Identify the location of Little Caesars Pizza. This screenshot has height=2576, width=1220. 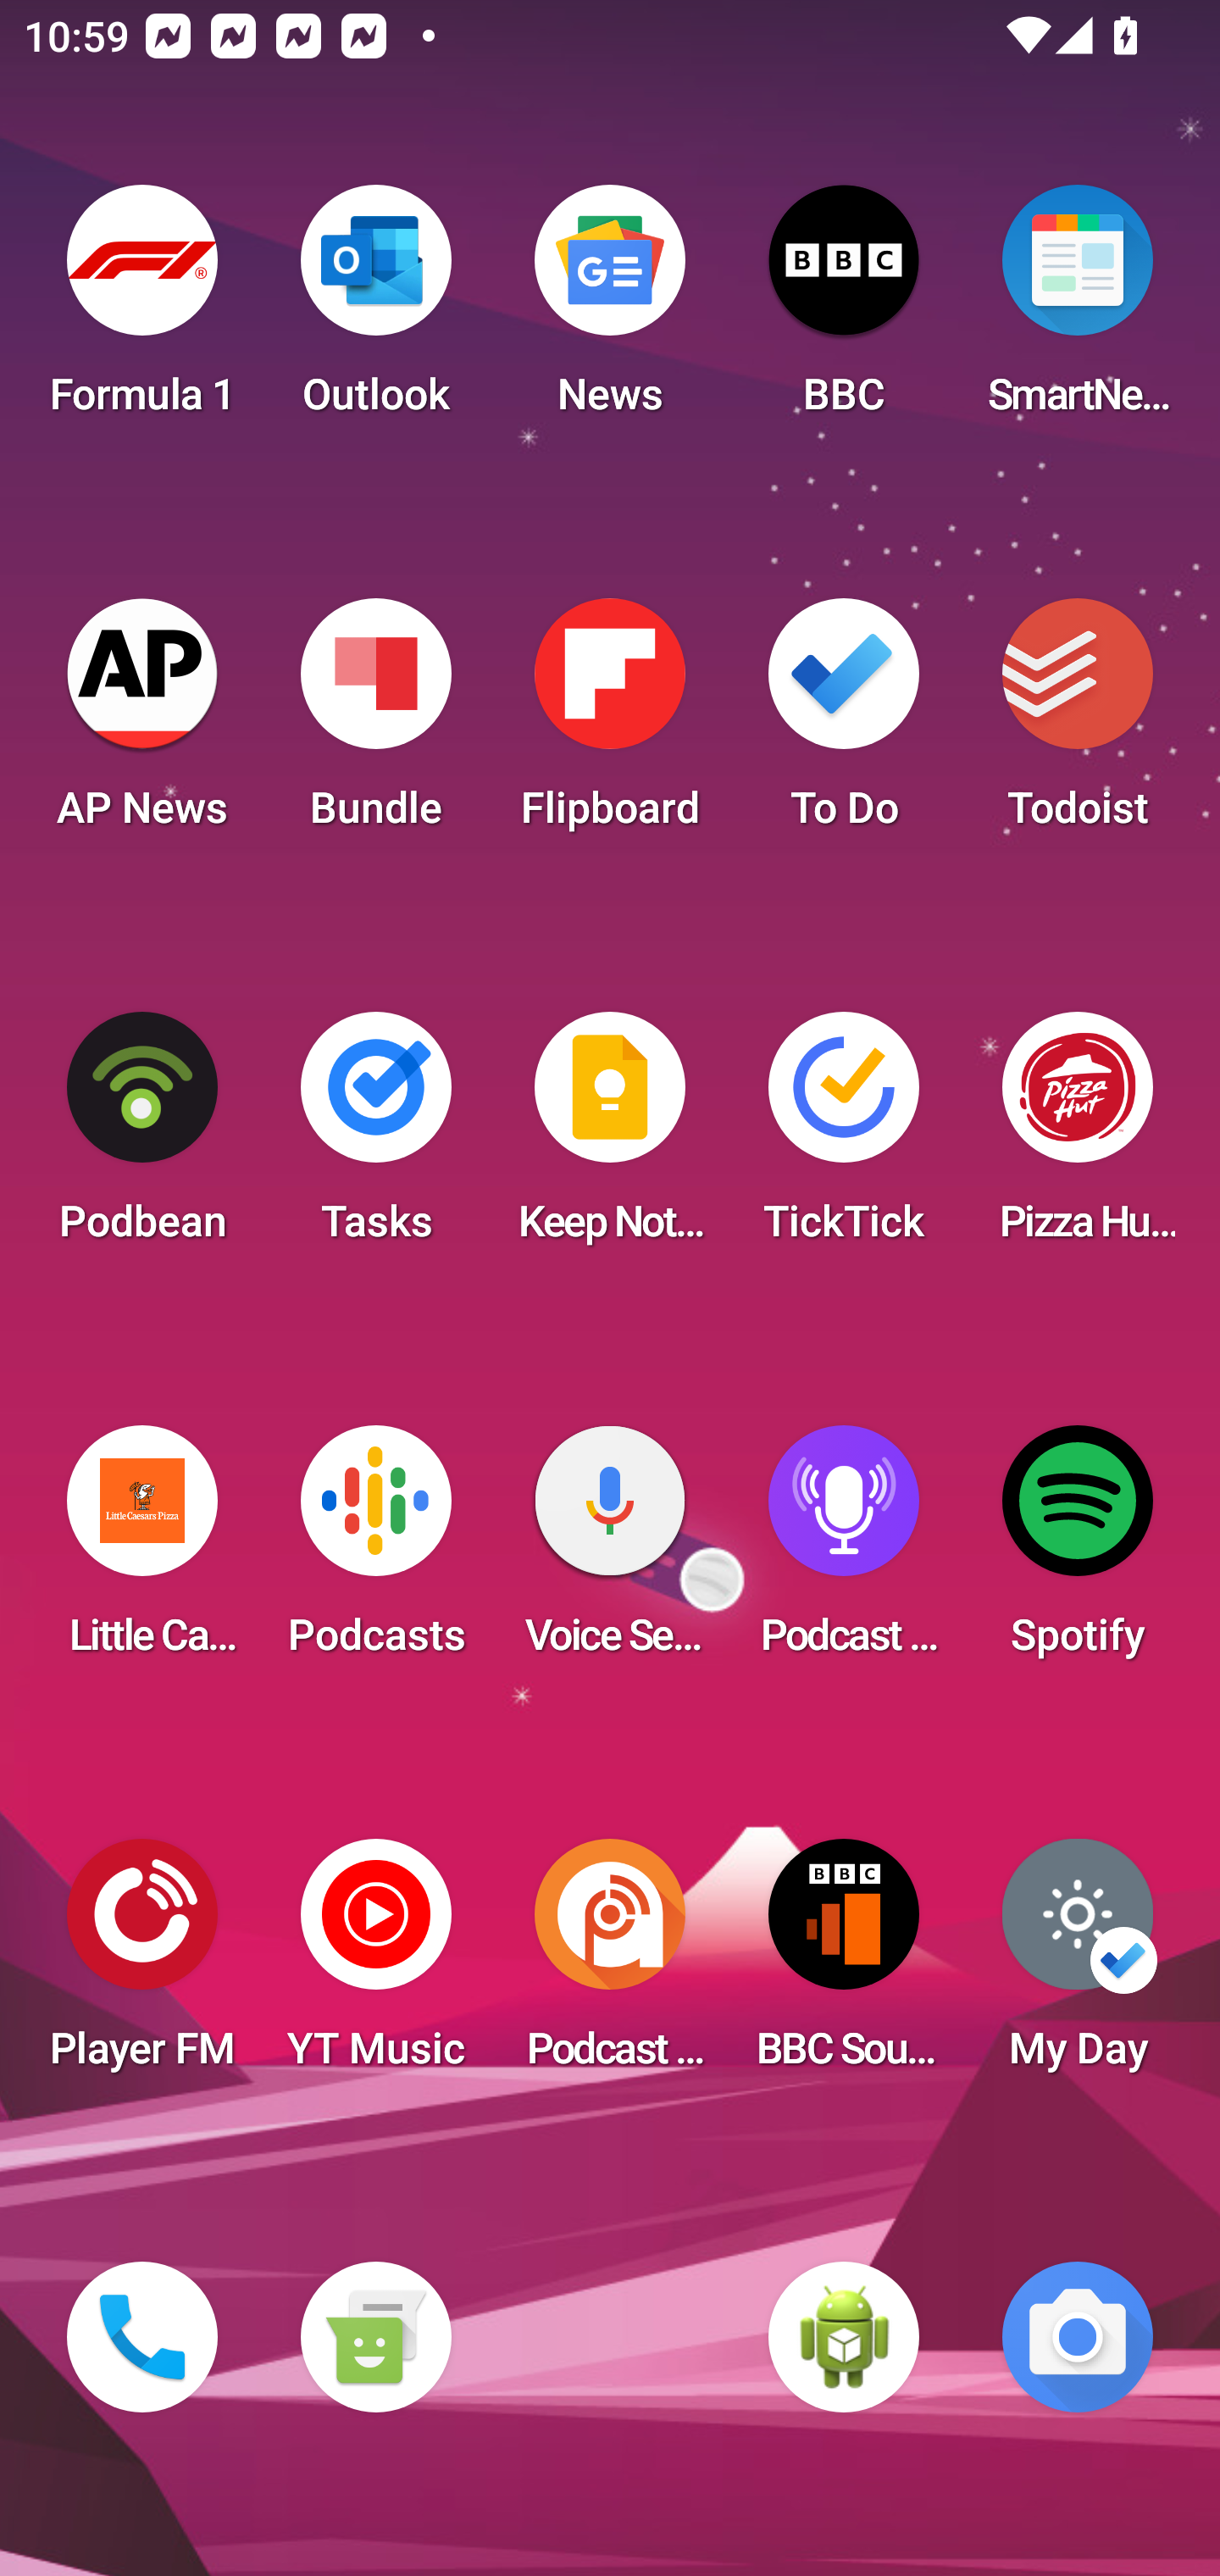
(142, 1551).